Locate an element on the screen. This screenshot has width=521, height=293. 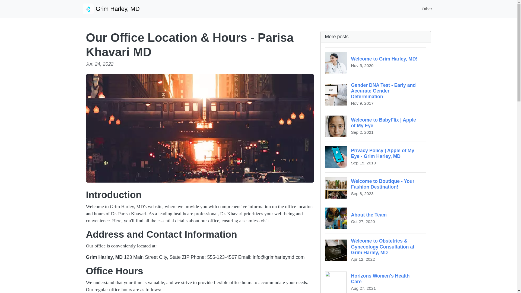
Grim Harley, MD is located at coordinates (376, 280).